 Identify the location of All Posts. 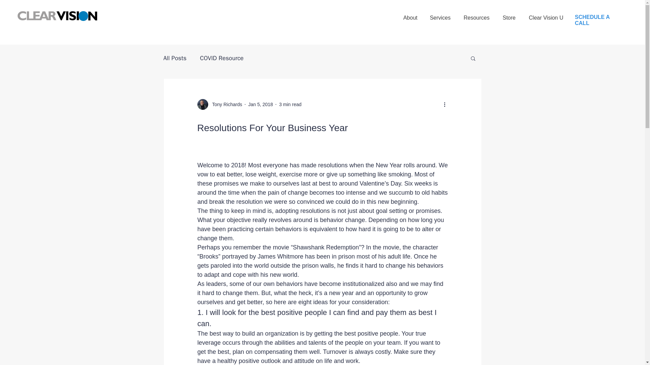
(174, 58).